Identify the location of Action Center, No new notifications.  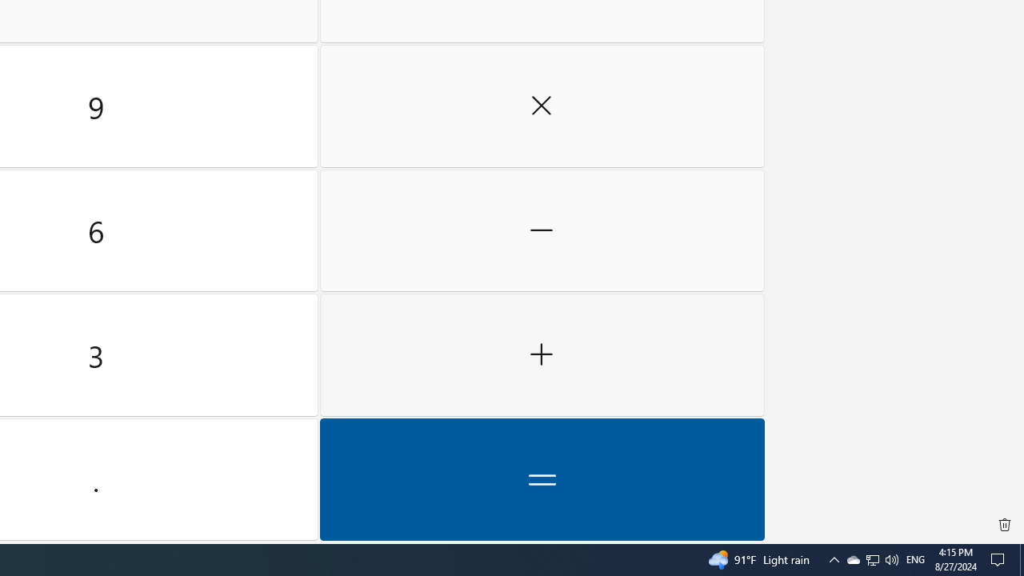
(542, 479).